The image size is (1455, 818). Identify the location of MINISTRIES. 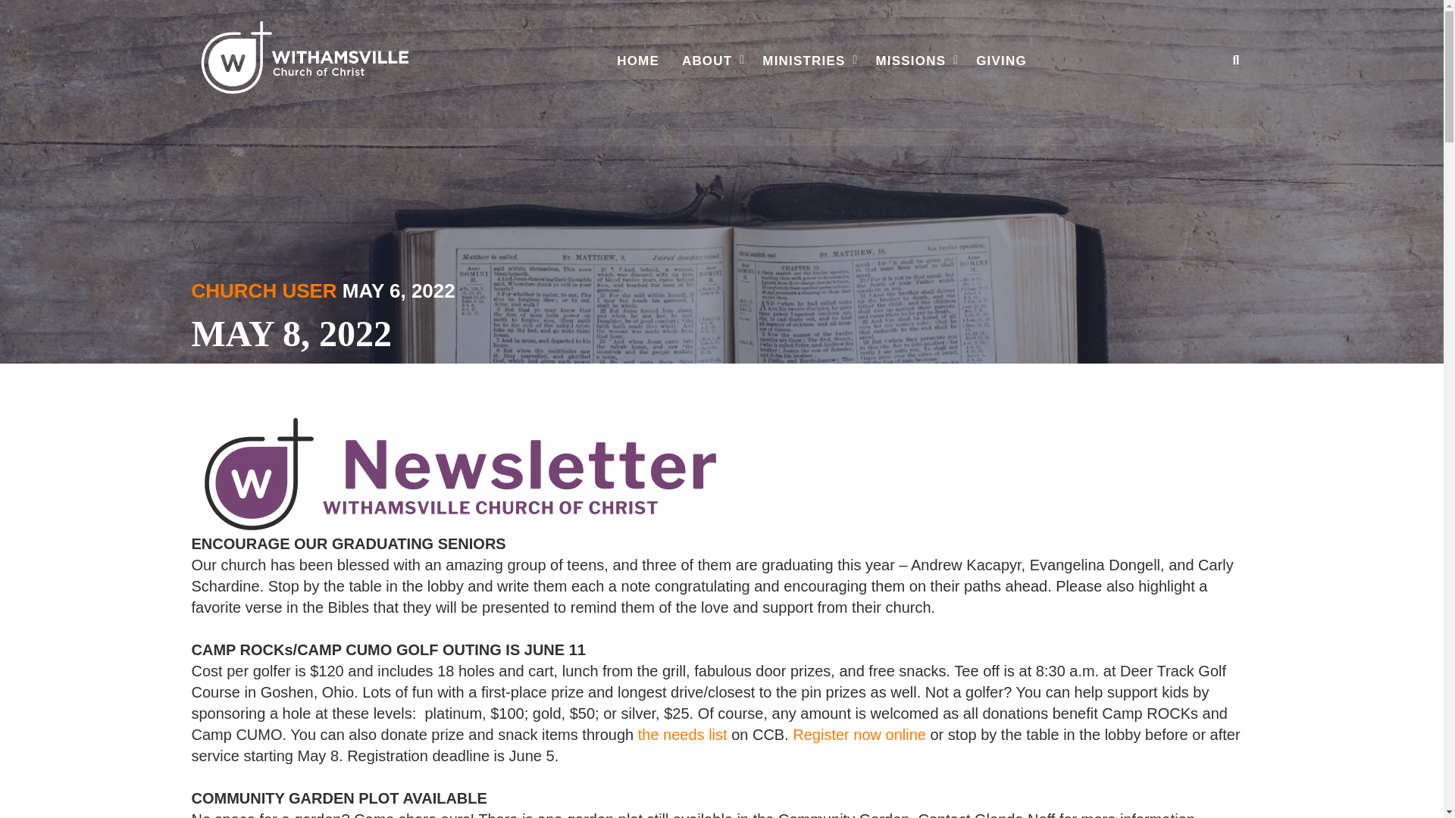
(807, 61).